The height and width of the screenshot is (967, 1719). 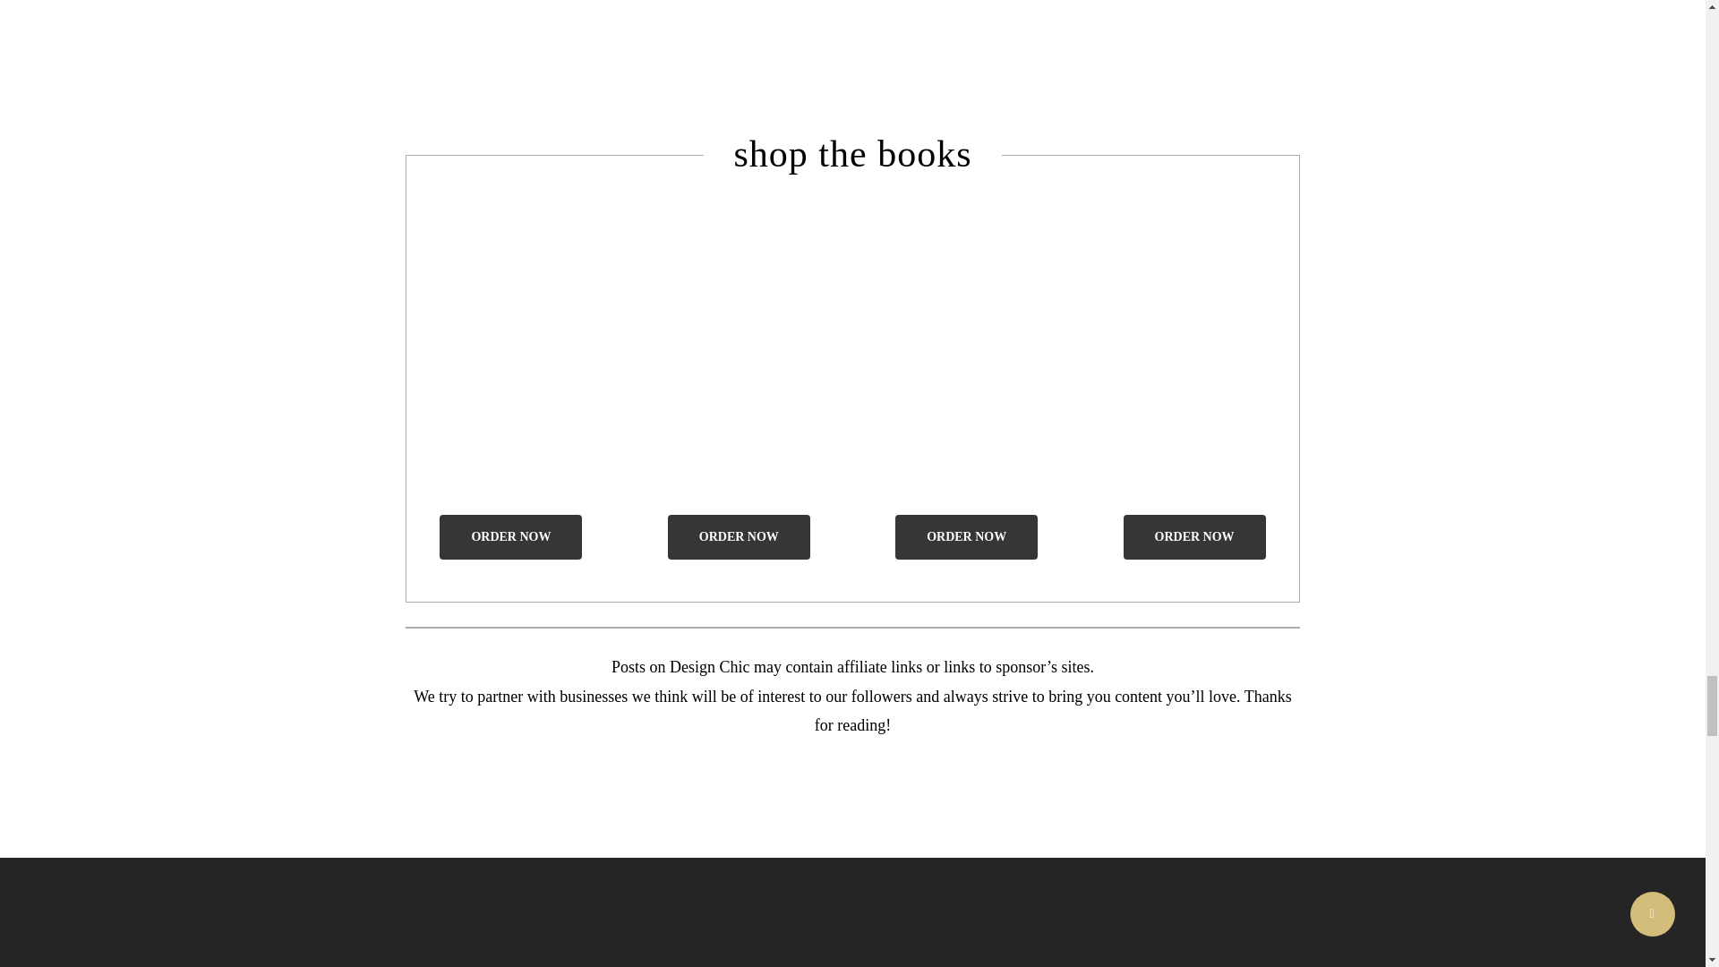 I want to click on ORDER NOW, so click(x=510, y=537).